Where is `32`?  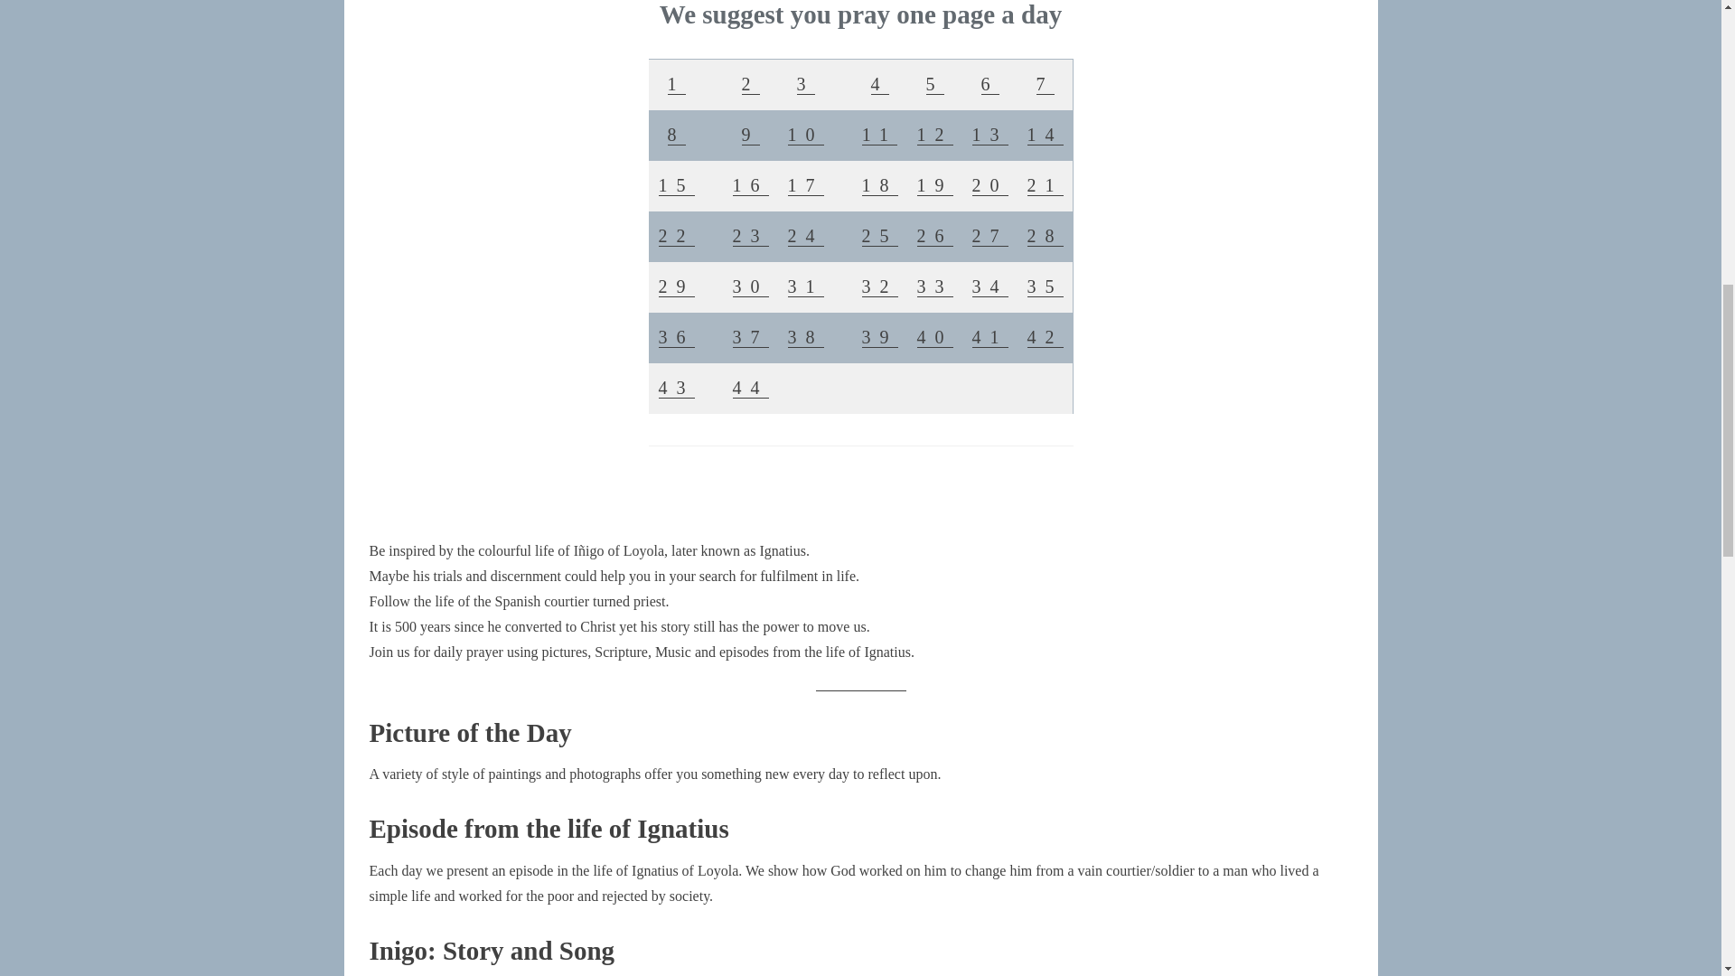 32 is located at coordinates (880, 286).